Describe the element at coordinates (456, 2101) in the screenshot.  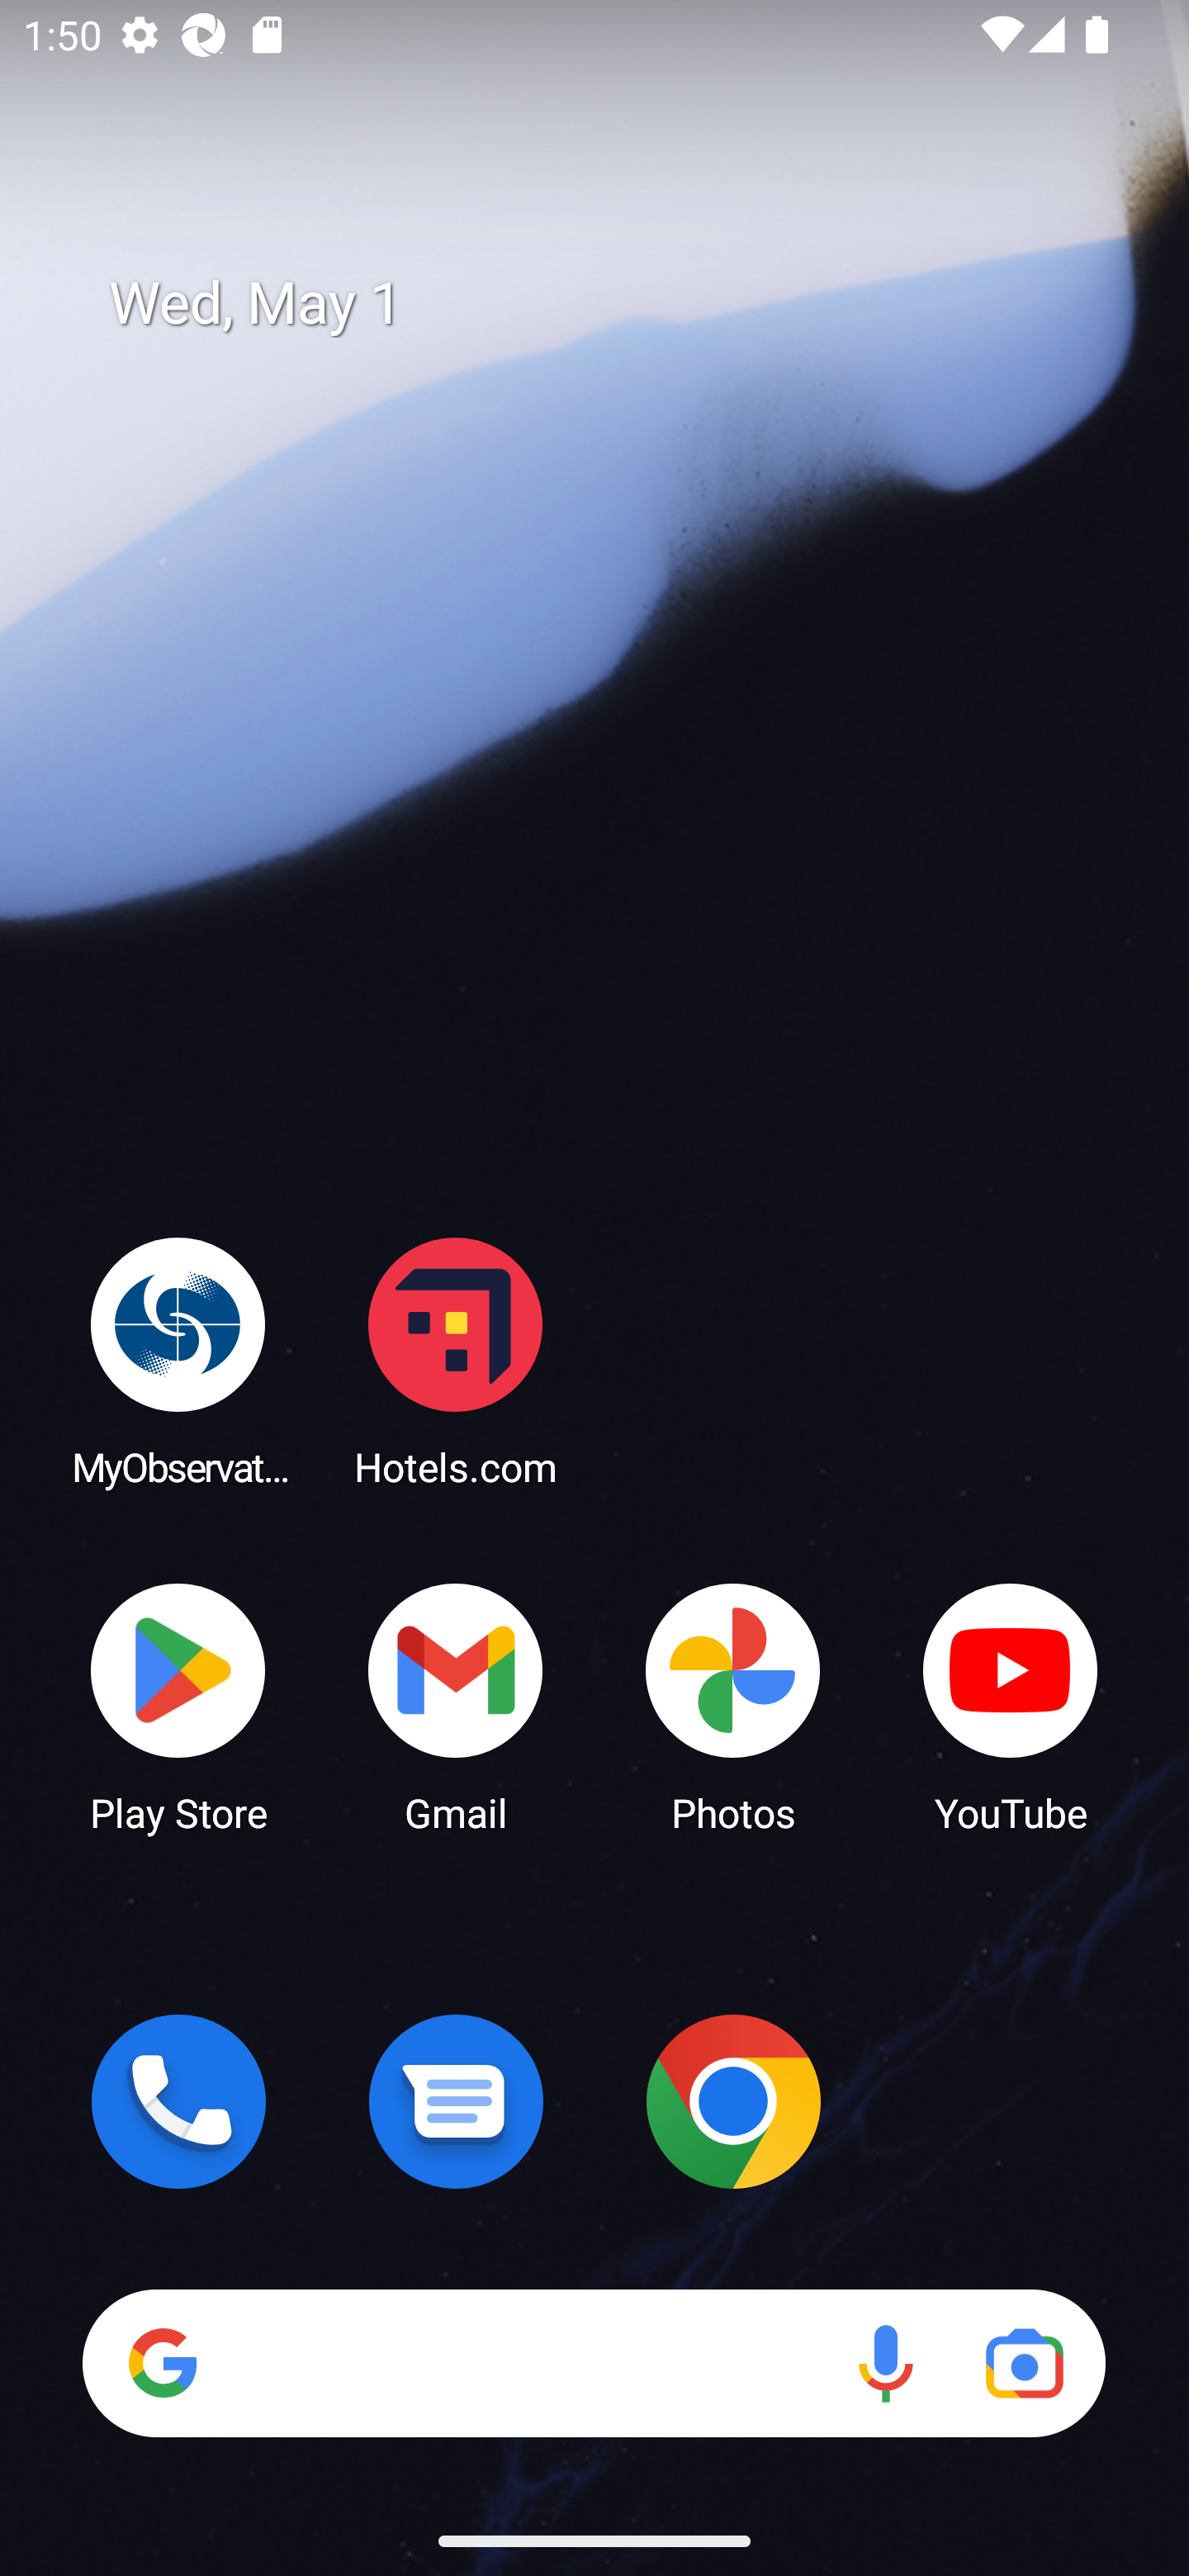
I see `Messages` at that location.